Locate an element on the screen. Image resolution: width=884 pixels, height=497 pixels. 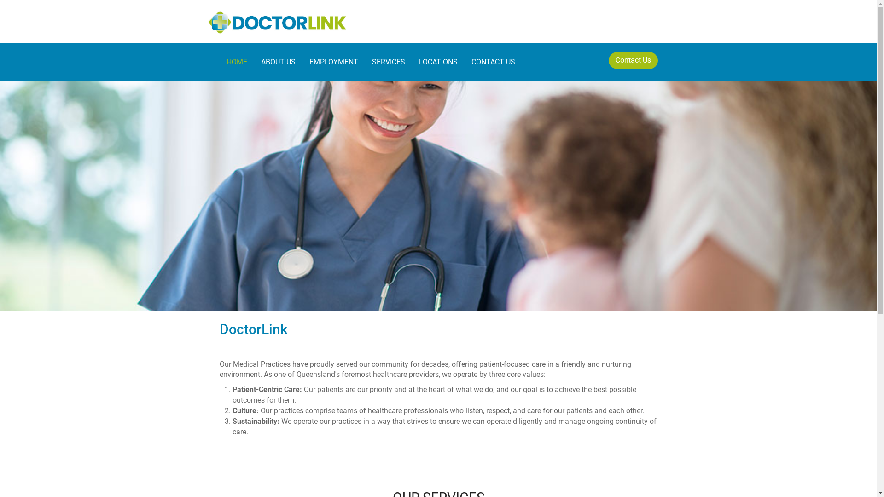
SERVICES is located at coordinates (388, 62).